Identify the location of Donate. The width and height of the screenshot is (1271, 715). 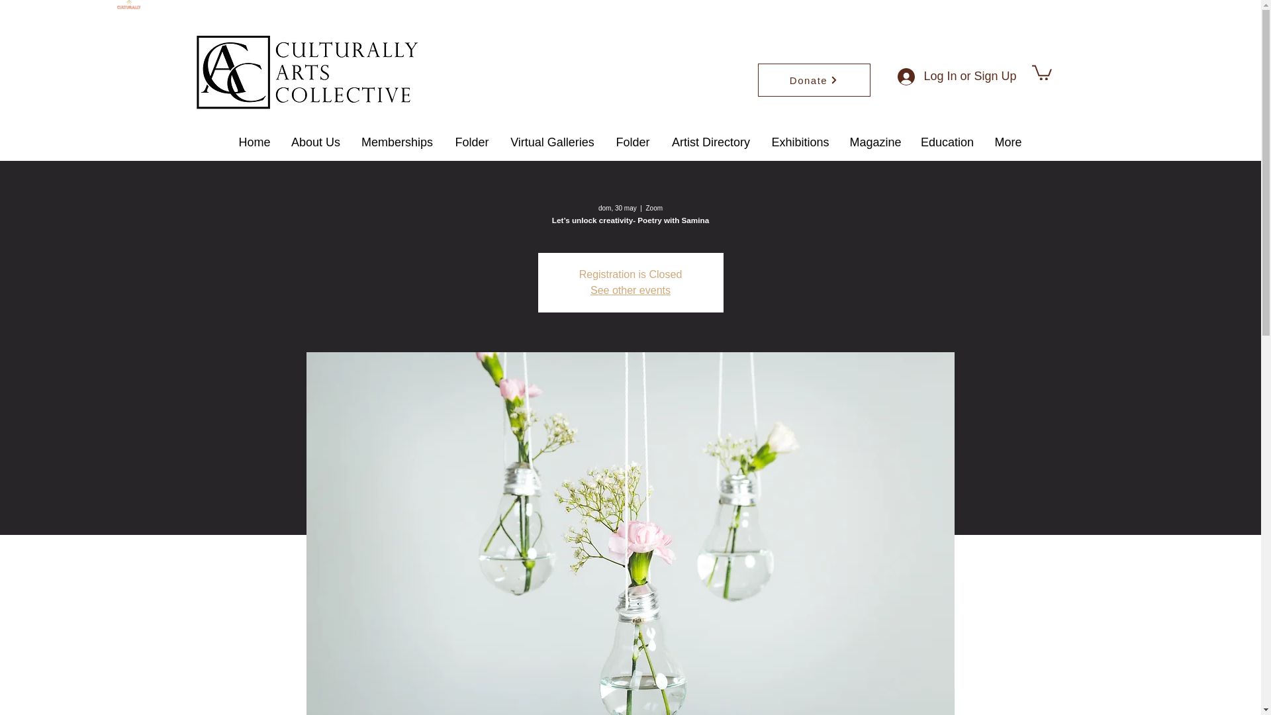
(813, 79).